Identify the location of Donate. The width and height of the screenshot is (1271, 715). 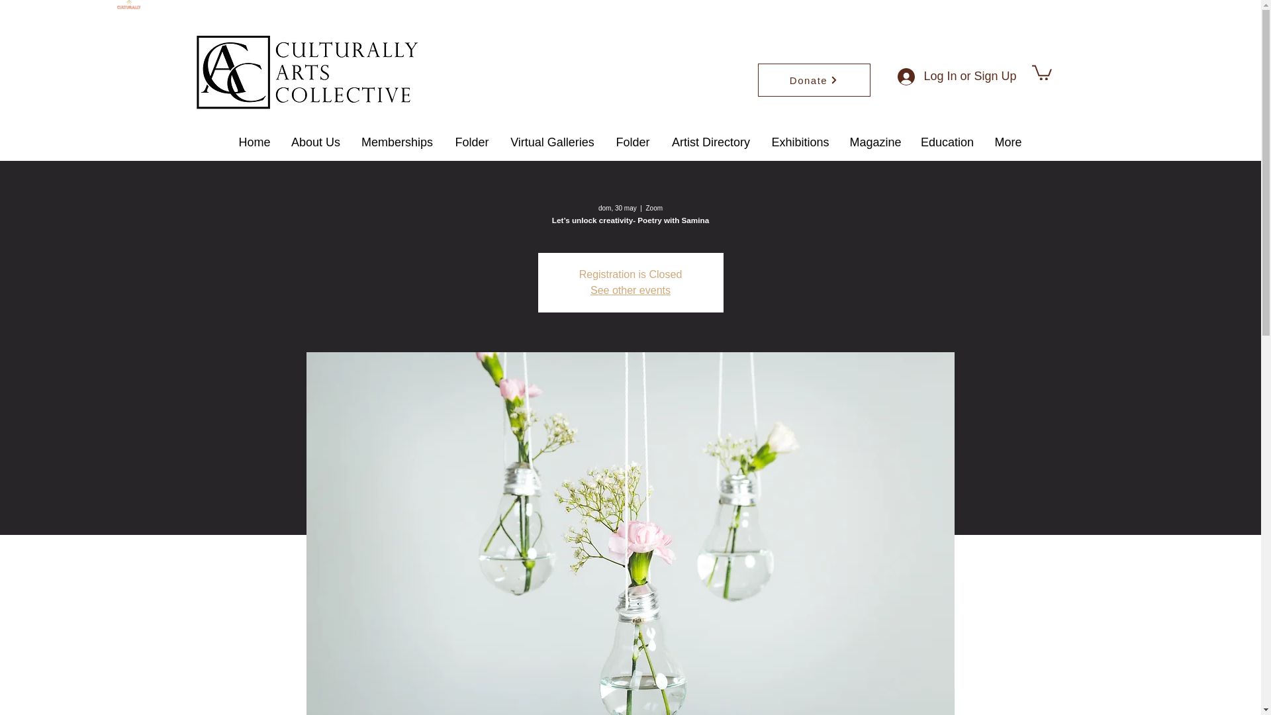
(813, 79).